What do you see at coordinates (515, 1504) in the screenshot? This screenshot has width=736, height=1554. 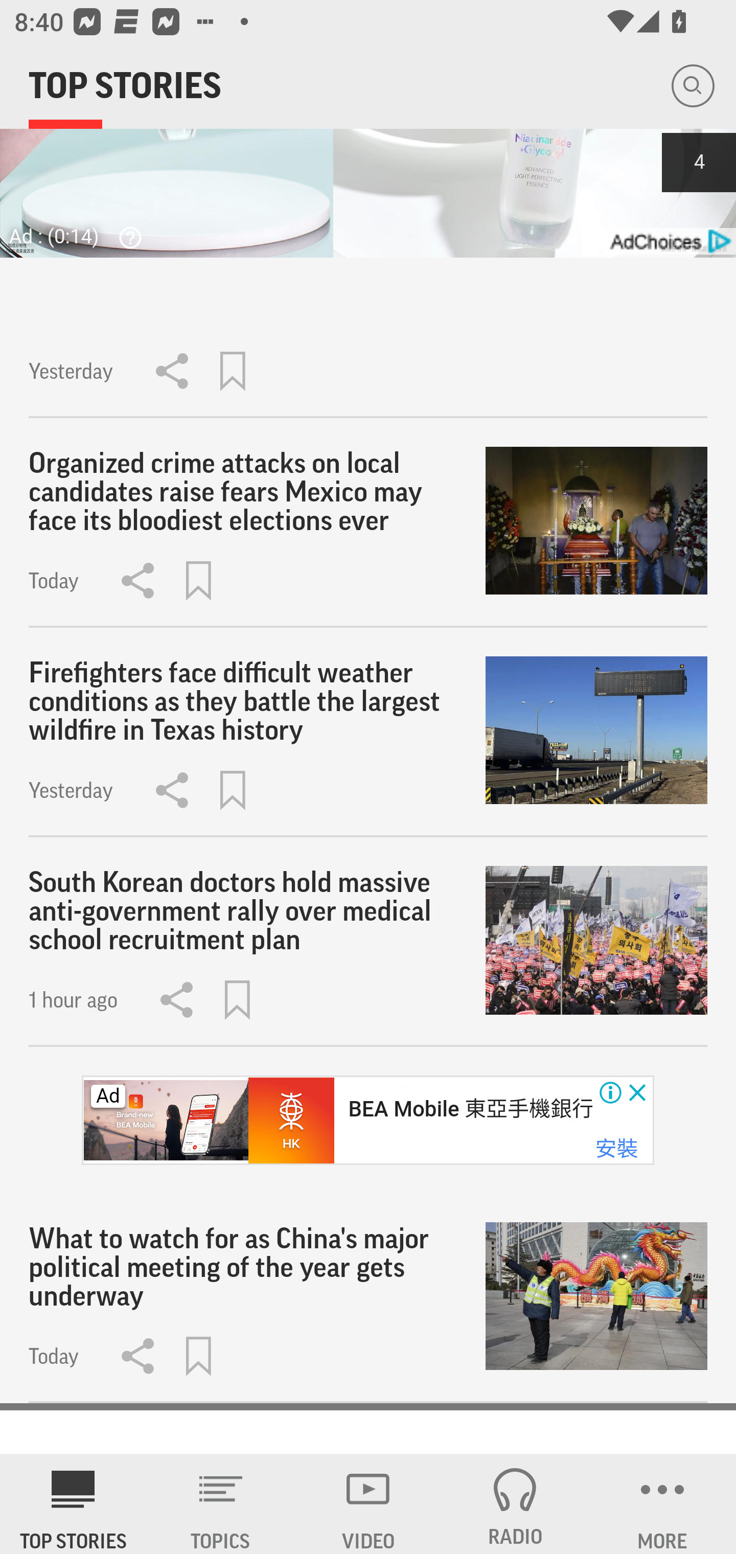 I see `RADIO` at bounding box center [515, 1504].